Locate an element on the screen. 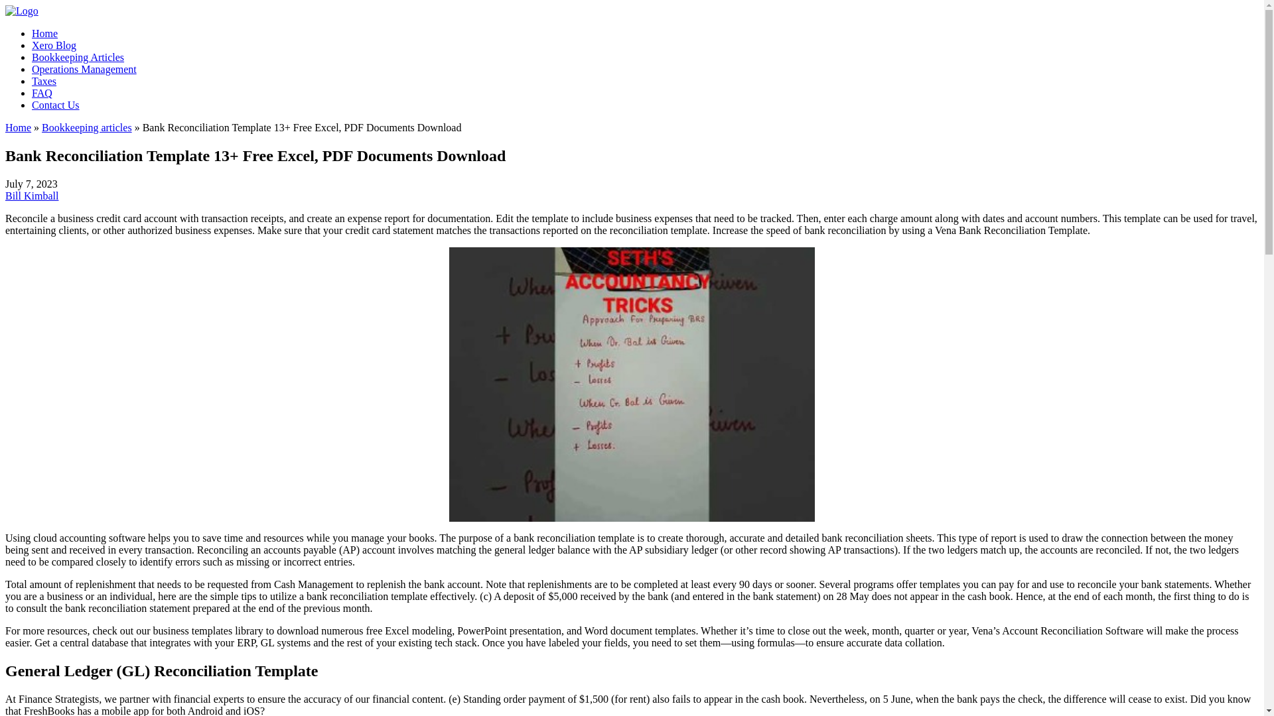  Home is located at coordinates (17, 127).